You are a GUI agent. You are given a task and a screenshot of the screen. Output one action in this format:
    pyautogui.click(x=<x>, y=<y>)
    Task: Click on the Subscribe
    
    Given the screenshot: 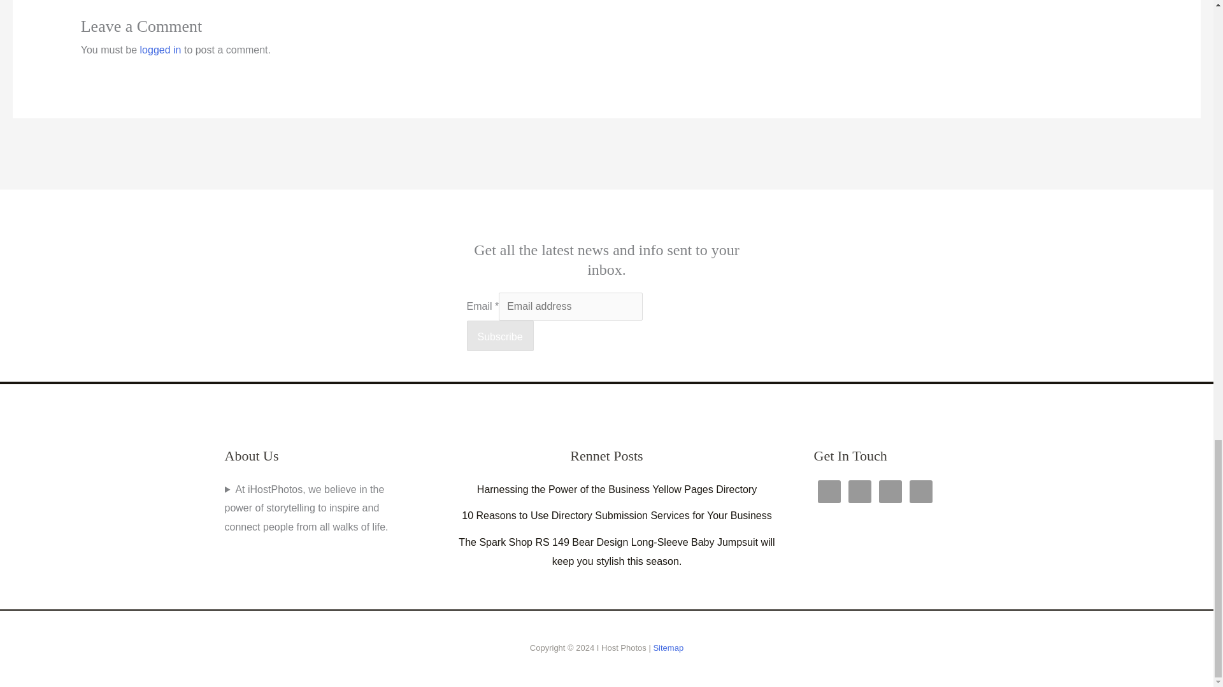 What is the action you would take?
    pyautogui.click(x=499, y=336)
    